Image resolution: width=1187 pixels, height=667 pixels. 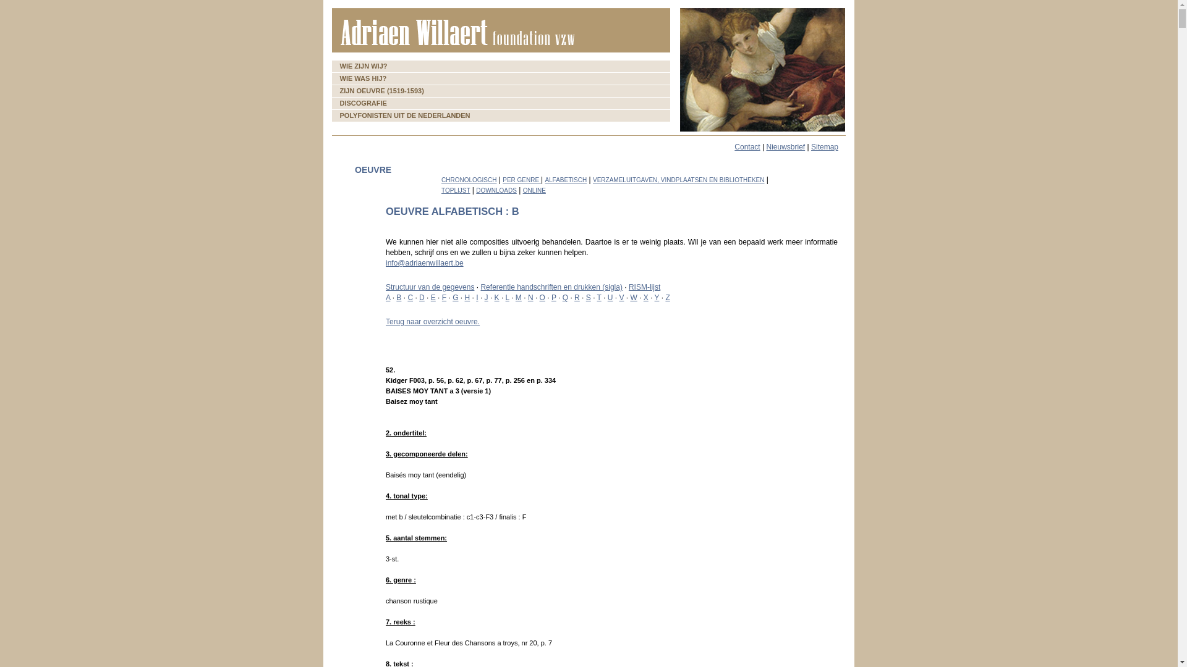 What do you see at coordinates (501, 91) in the screenshot?
I see `ZIJN OEUVRE (1519-1593)` at bounding box center [501, 91].